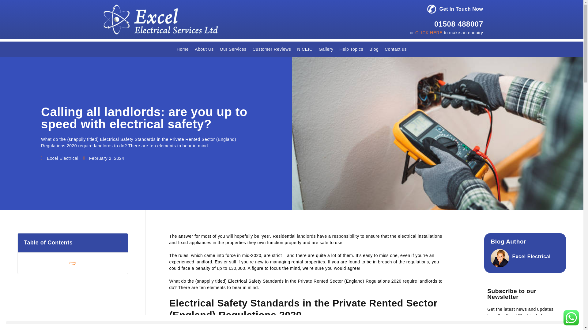  I want to click on Help Topics, so click(351, 49).